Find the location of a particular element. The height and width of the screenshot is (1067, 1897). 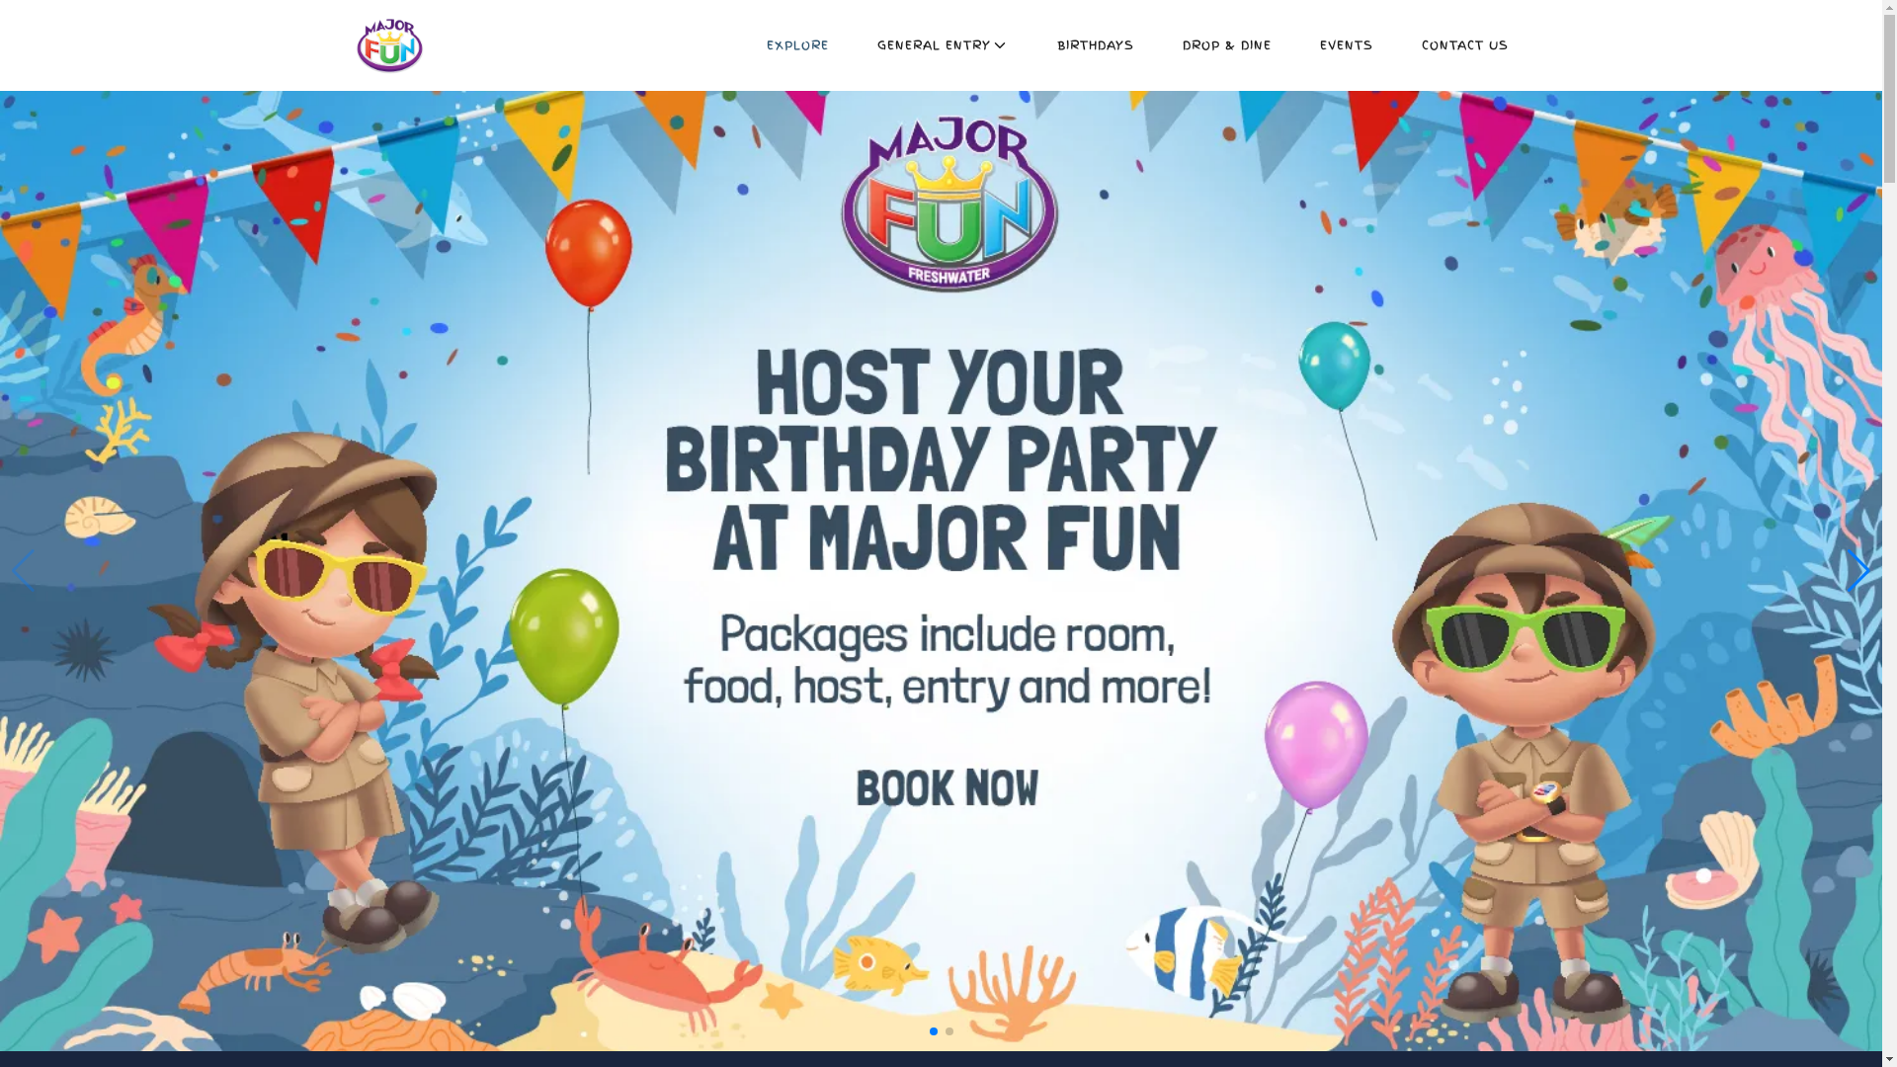

CONTACT US is located at coordinates (1464, 45).